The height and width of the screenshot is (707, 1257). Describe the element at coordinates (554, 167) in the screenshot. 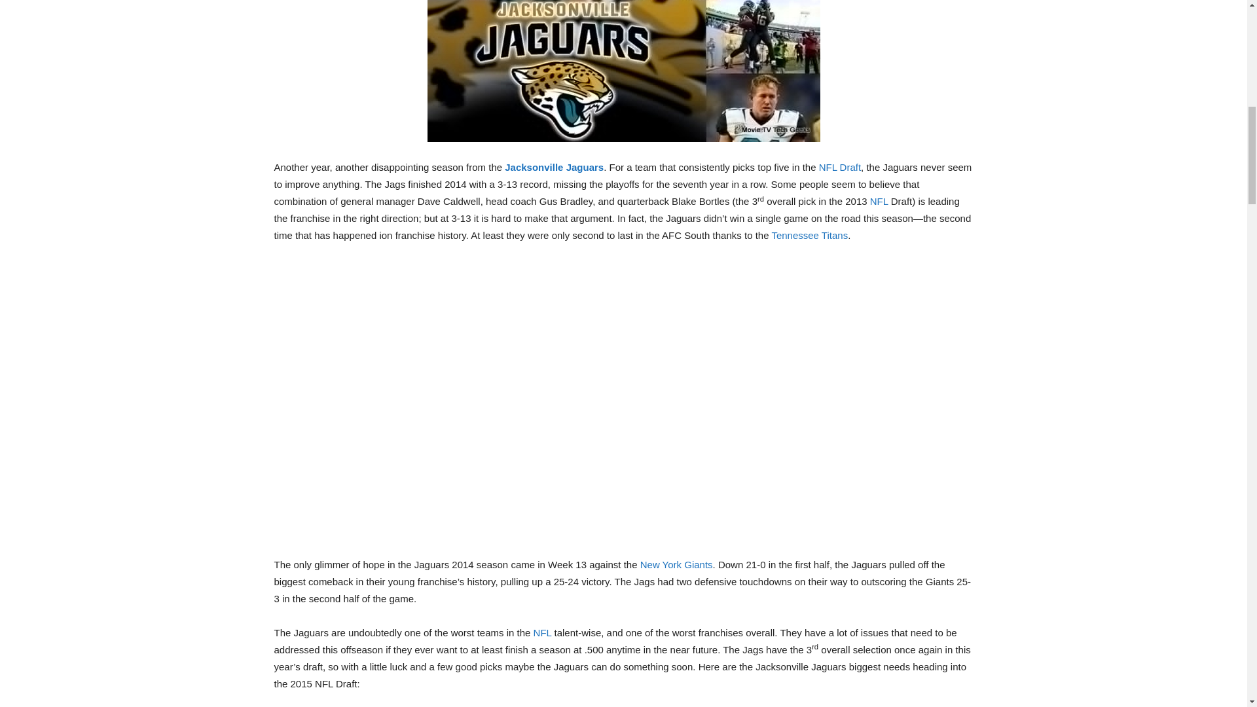

I see `Jacksonville Jaguars` at that location.